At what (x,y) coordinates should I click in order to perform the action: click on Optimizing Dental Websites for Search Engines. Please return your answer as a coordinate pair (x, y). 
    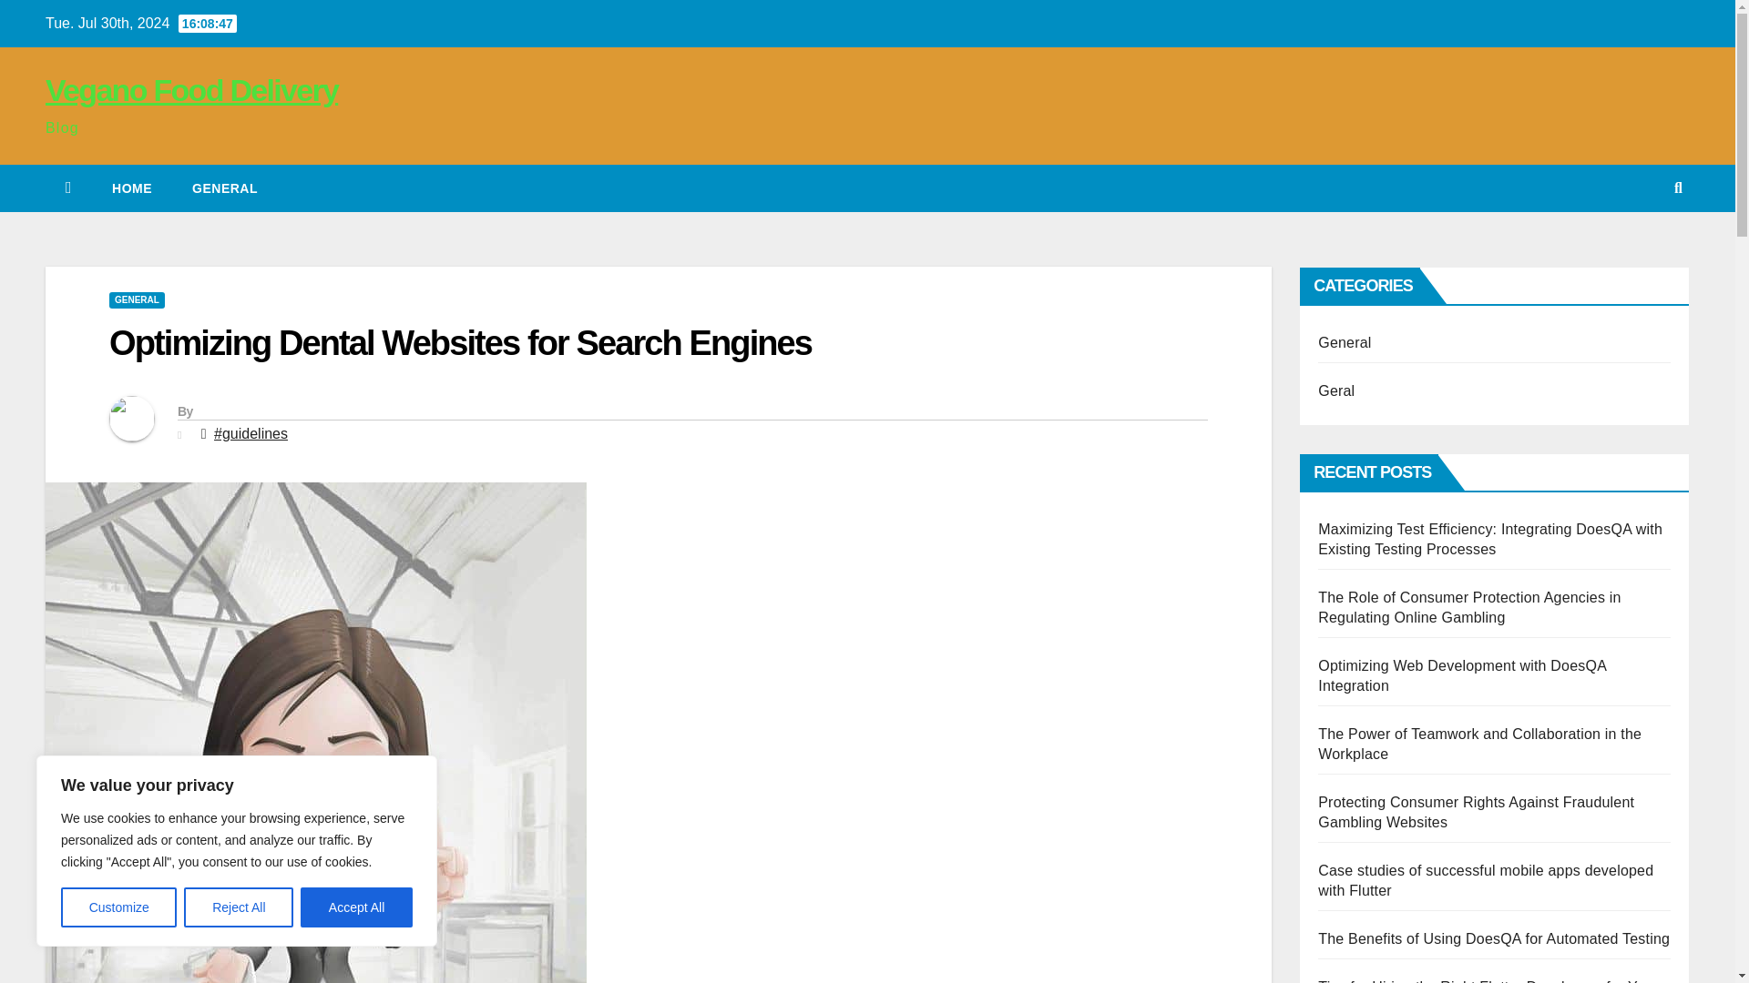
    Looking at the image, I should click on (459, 343).